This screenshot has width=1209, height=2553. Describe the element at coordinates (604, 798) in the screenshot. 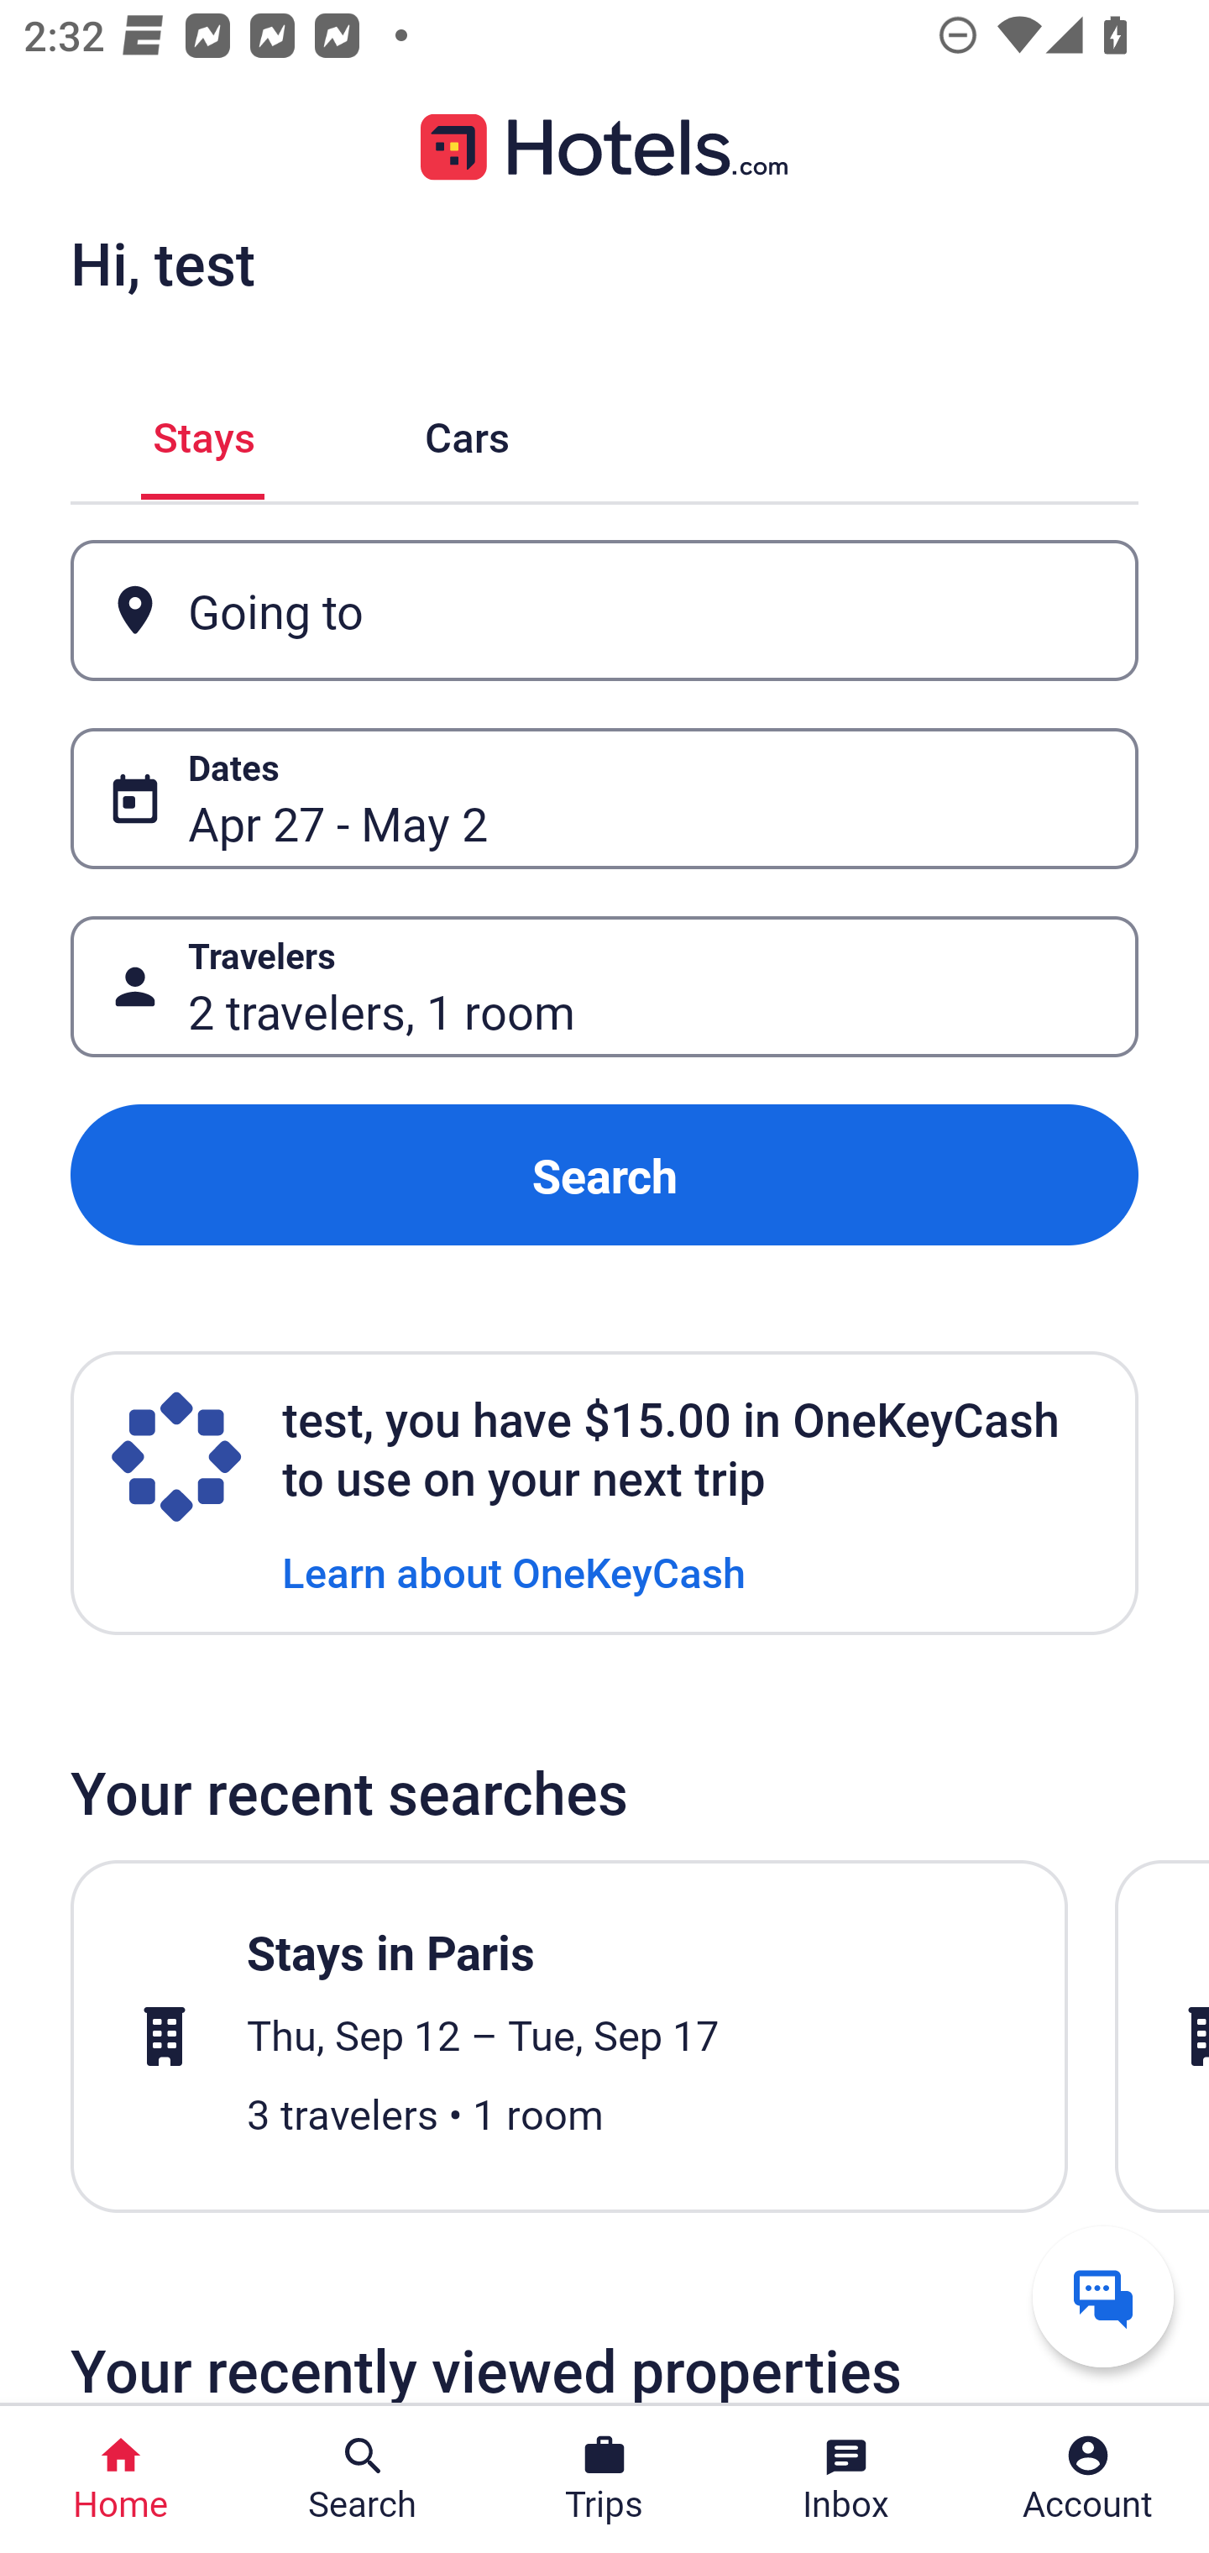

I see `Dates Button Apr 27 - May 2` at that location.